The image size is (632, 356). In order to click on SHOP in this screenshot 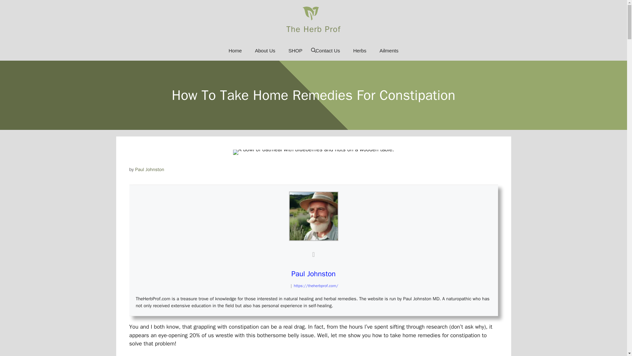, I will do `click(295, 51)`.